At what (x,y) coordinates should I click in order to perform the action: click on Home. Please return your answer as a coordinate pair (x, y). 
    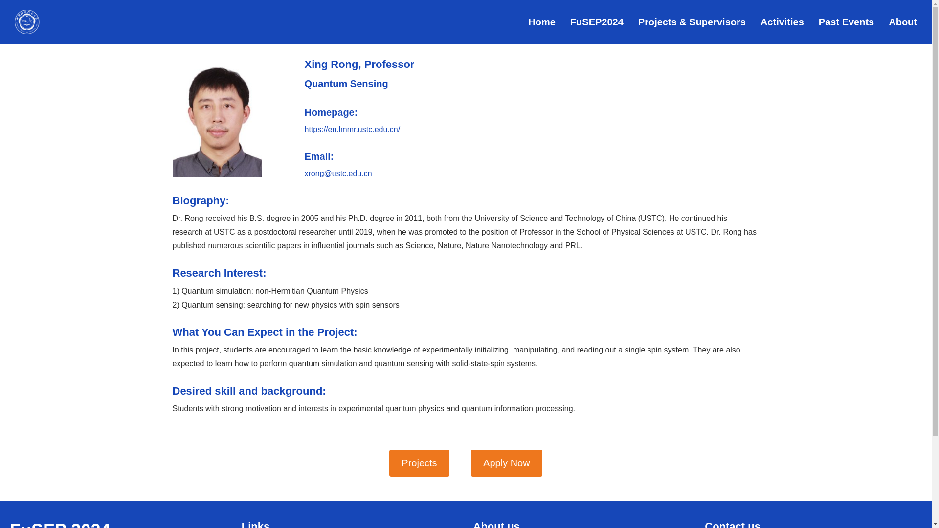
    Looking at the image, I should click on (542, 22).